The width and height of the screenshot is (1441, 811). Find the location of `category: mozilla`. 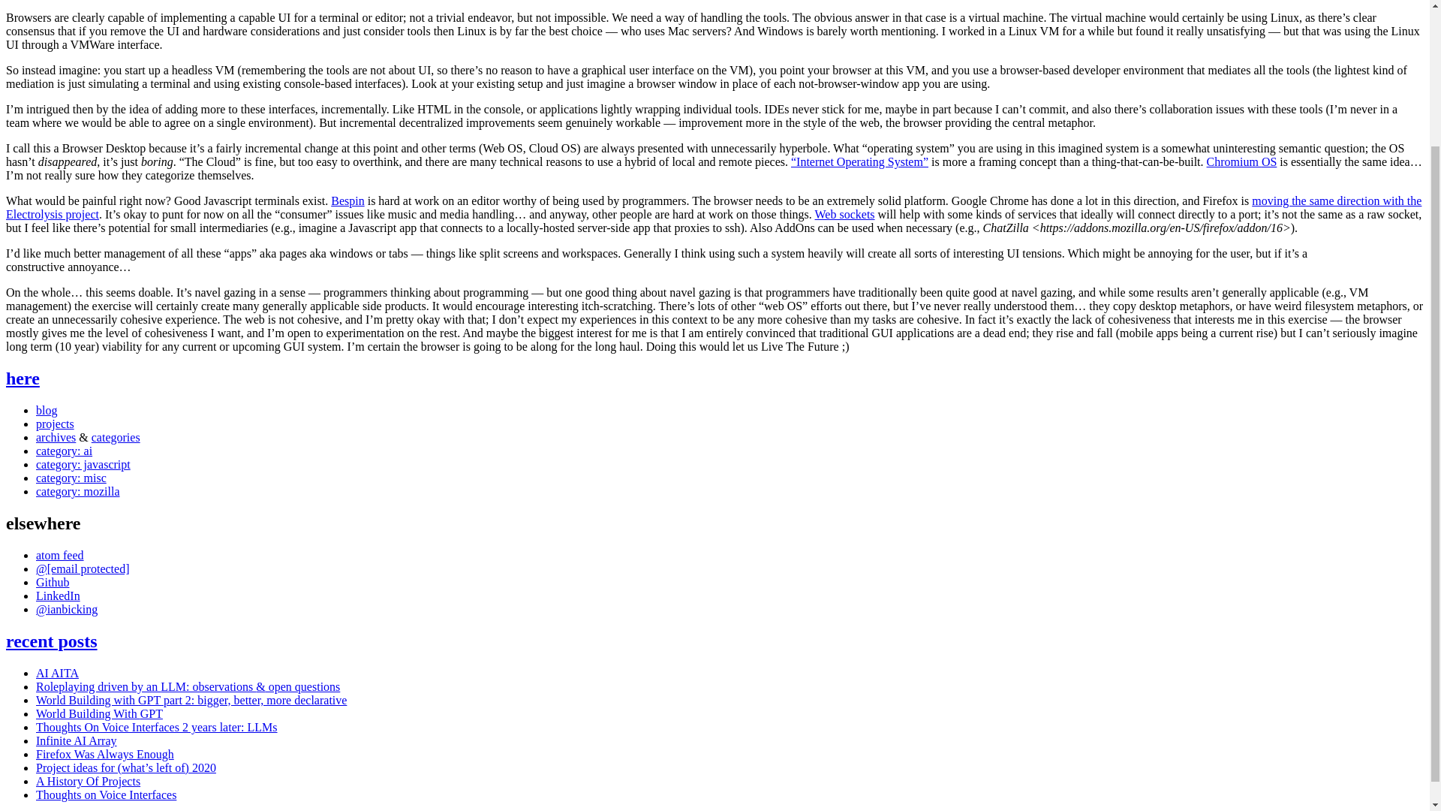

category: mozilla is located at coordinates (78, 491).